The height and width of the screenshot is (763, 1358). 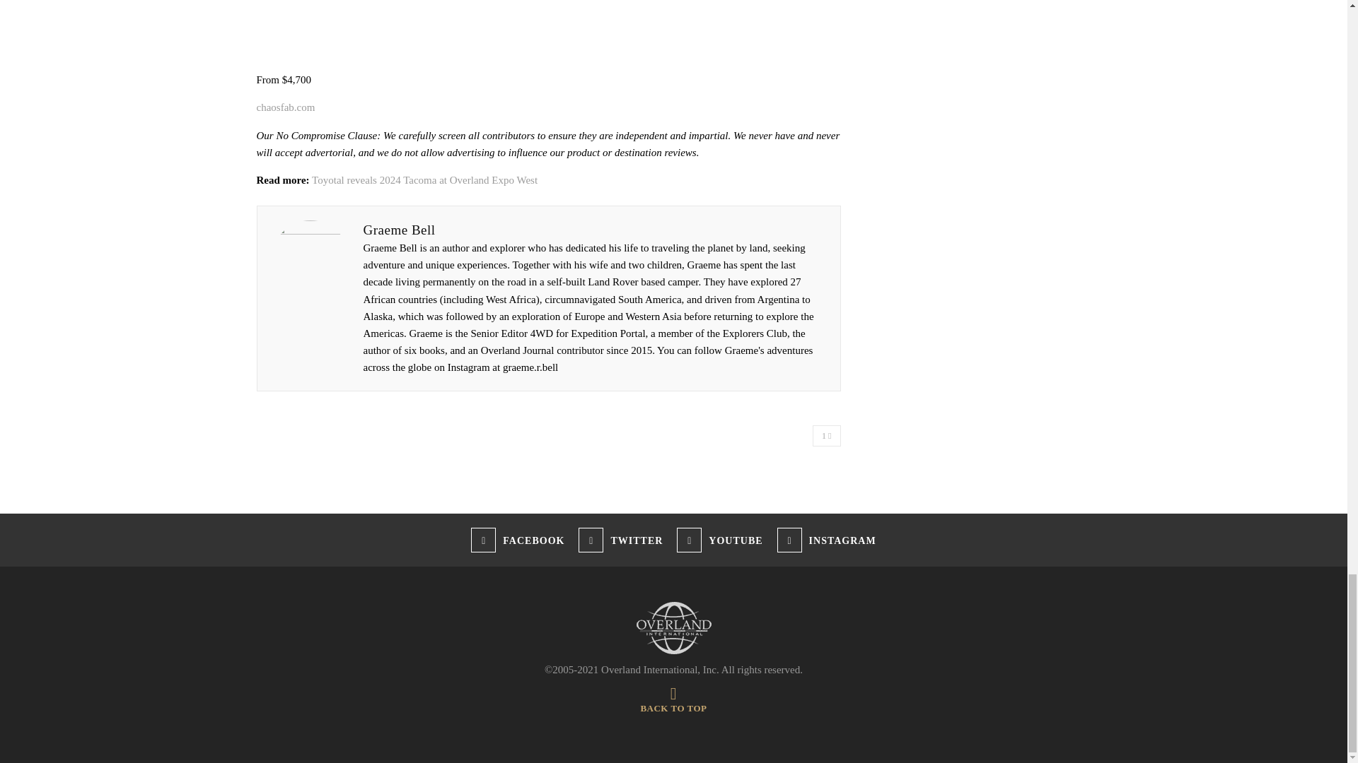 I want to click on Expedition Portal, so click(x=673, y=627).